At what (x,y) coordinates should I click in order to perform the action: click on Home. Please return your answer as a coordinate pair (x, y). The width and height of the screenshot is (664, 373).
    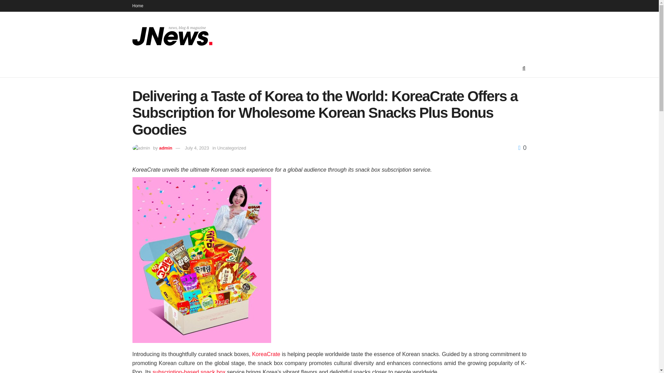
    Looking at the image, I should click on (138, 6).